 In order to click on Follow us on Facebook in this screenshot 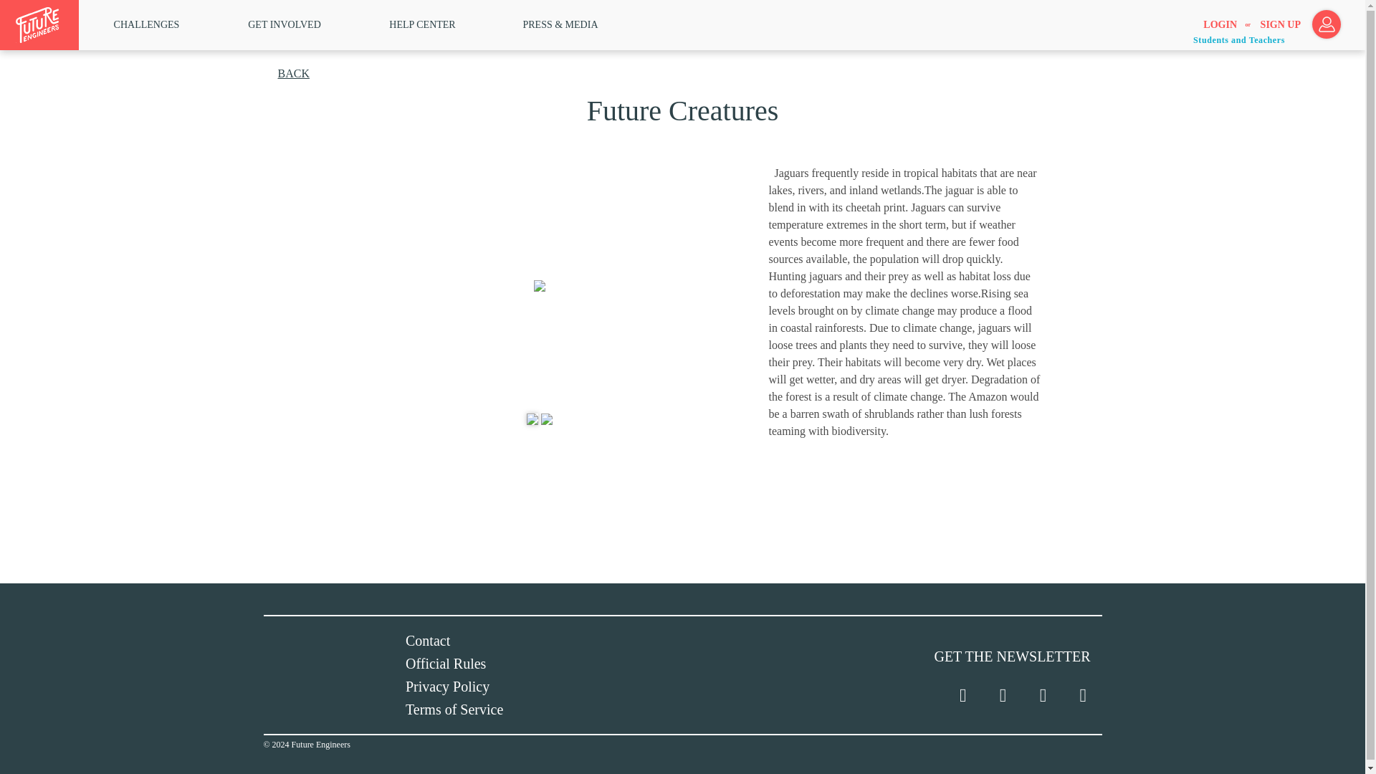, I will do `click(1002, 695)`.